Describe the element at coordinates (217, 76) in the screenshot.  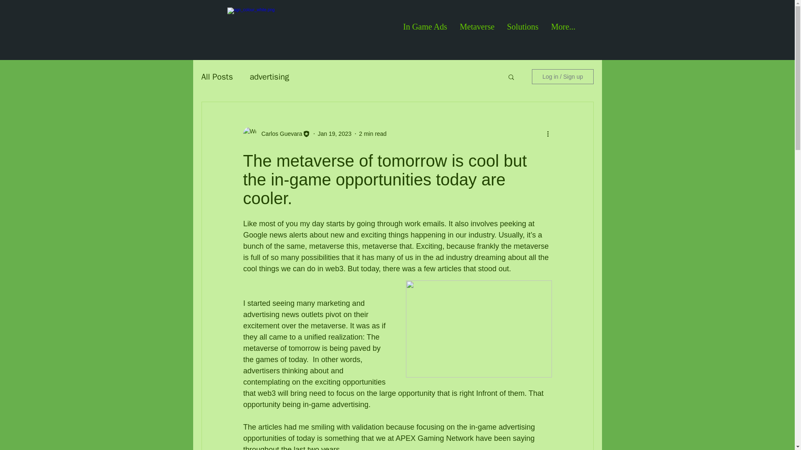
I see `All Posts` at that location.